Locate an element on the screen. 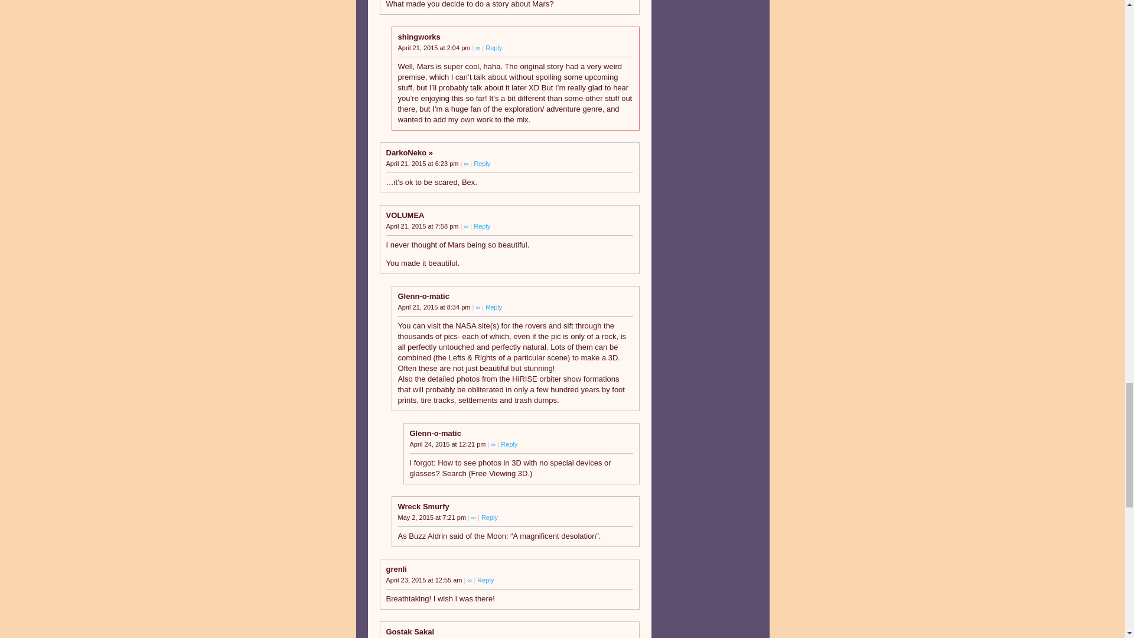 Image resolution: width=1134 pixels, height=638 pixels. Reply is located at coordinates (482, 163).